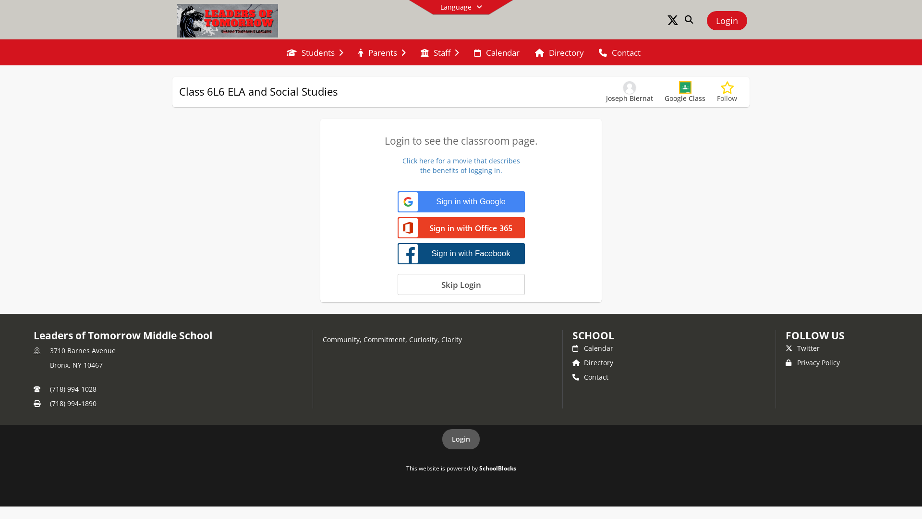  I want to click on Privacy Policy, so click(813, 362).